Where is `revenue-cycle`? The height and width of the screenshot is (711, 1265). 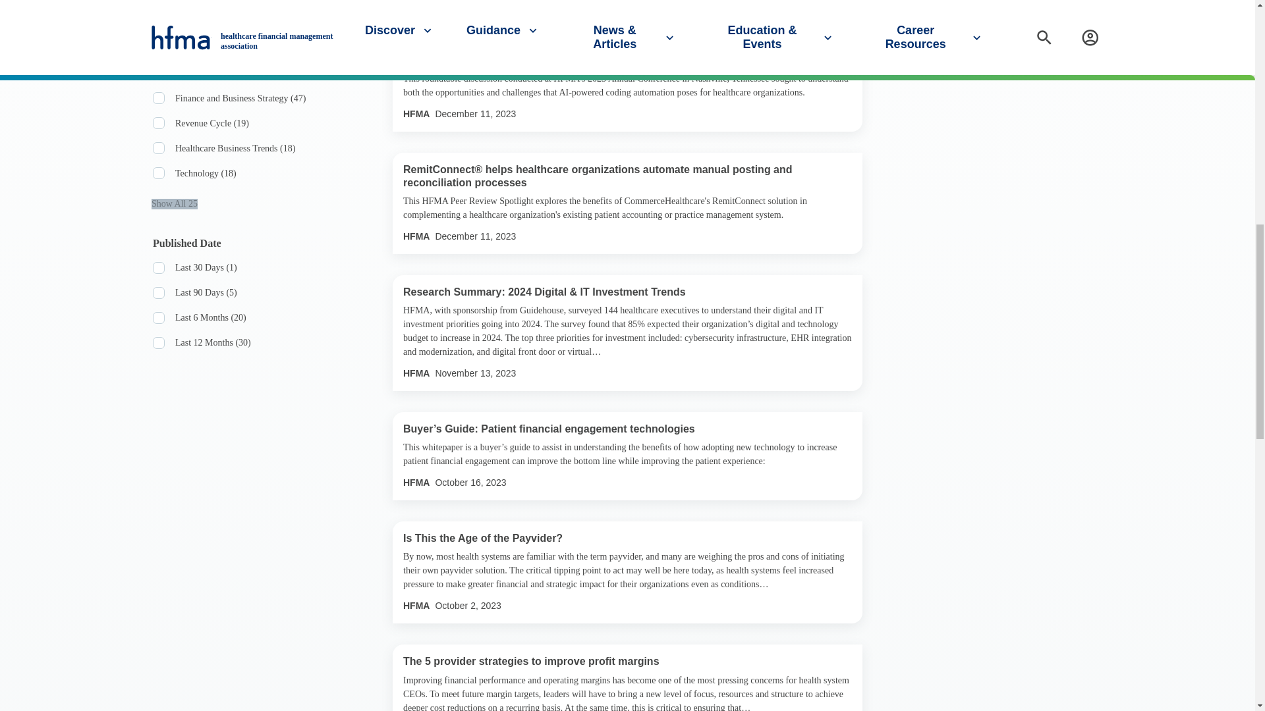 revenue-cycle is located at coordinates (158, 122).